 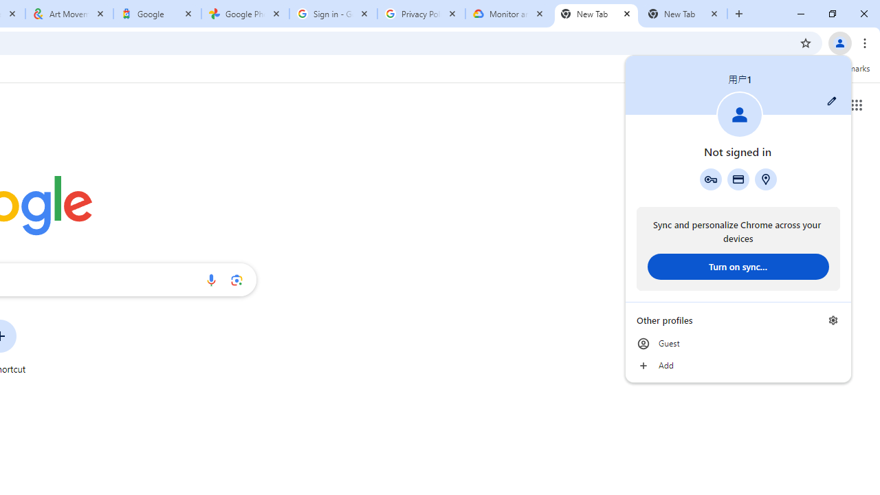 I want to click on Addresses and more, so click(x=766, y=179).